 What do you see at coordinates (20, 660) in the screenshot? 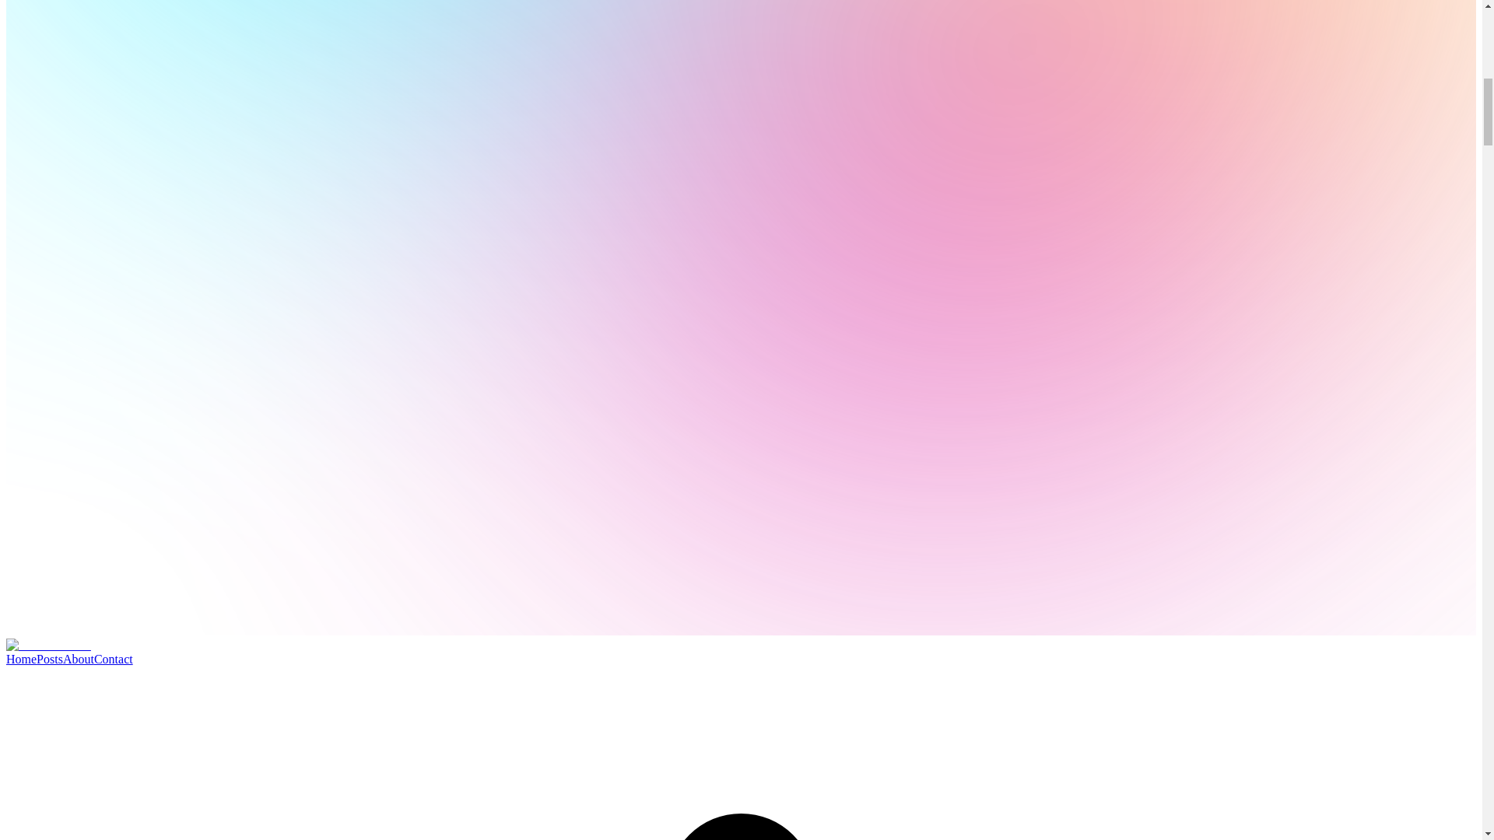
I see `Home` at bounding box center [20, 660].